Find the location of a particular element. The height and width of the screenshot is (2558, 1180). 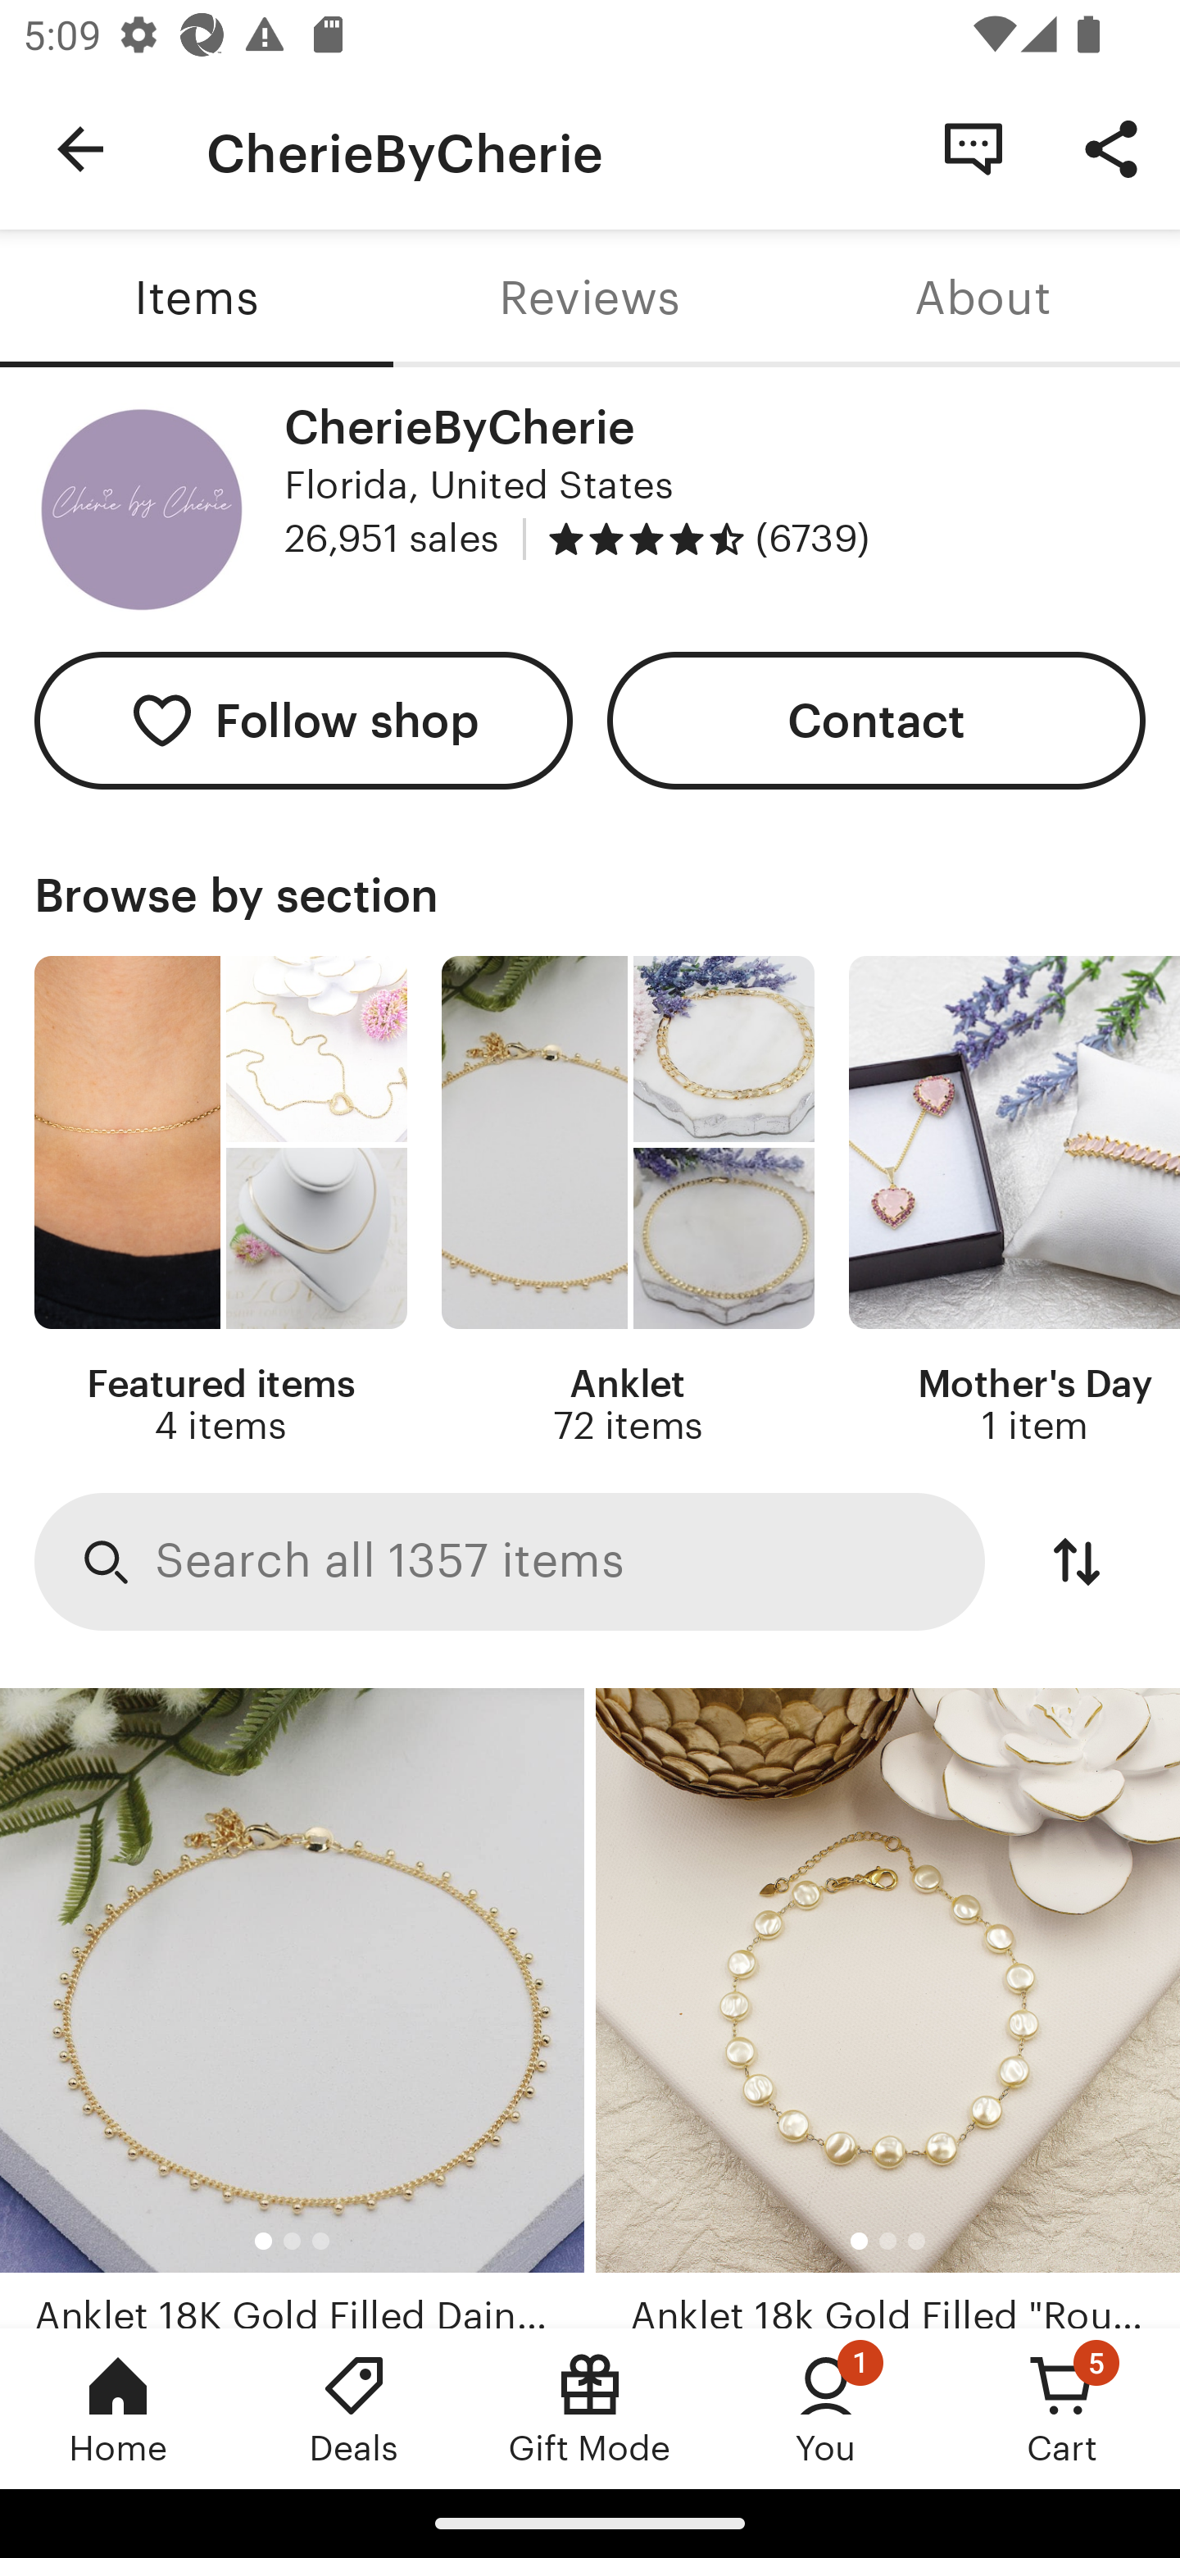

Deals is located at coordinates (354, 2408).